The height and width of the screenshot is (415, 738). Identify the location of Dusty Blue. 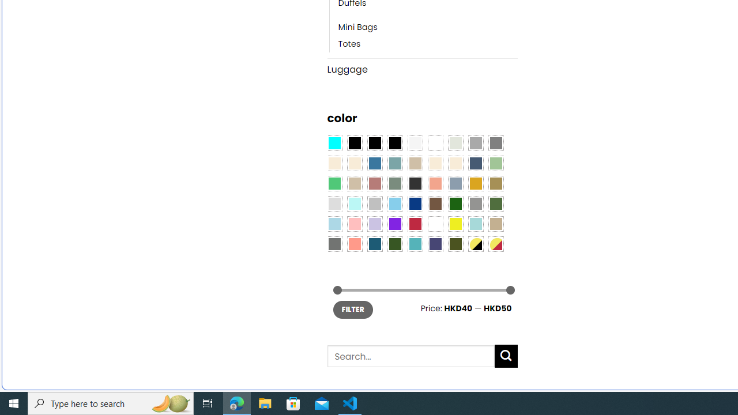
(455, 183).